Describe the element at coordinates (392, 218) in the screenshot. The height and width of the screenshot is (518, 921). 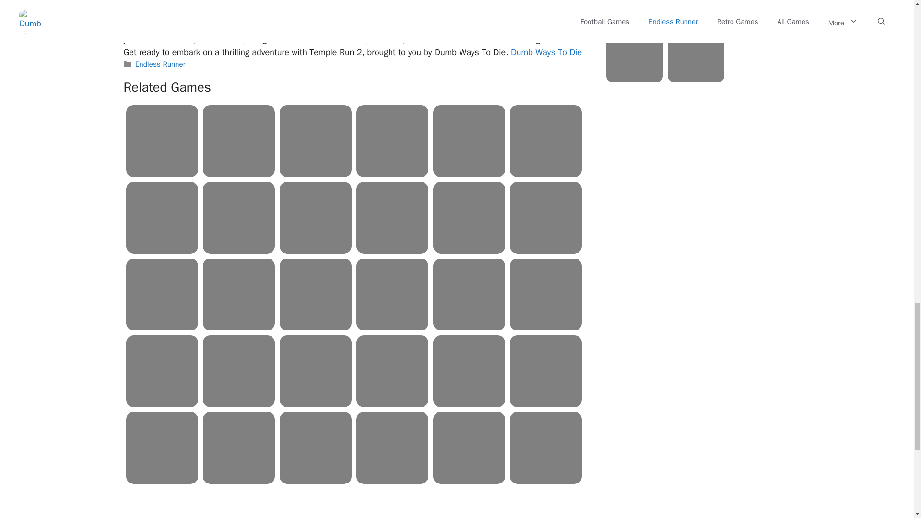
I see `Smash Karts` at that location.